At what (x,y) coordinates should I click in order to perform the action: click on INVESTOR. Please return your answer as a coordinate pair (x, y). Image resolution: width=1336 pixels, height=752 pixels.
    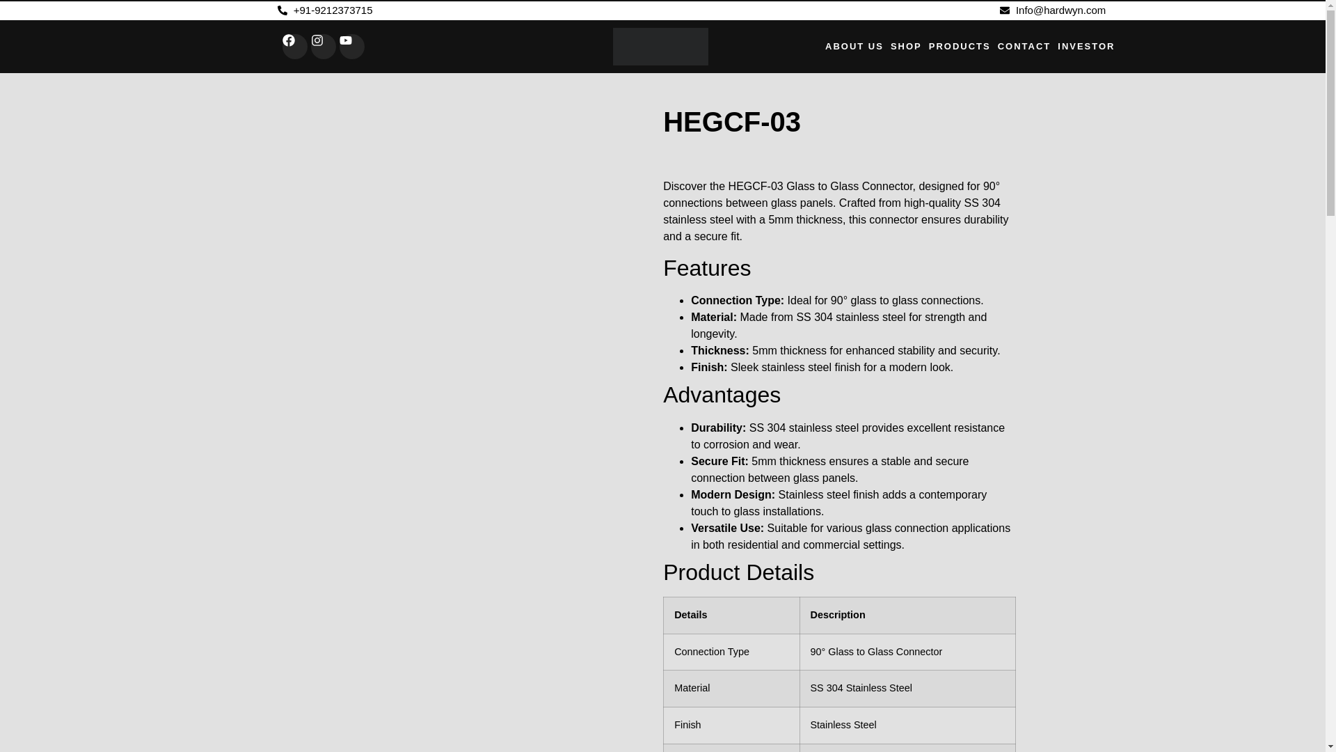
    Looking at the image, I should click on (1085, 46).